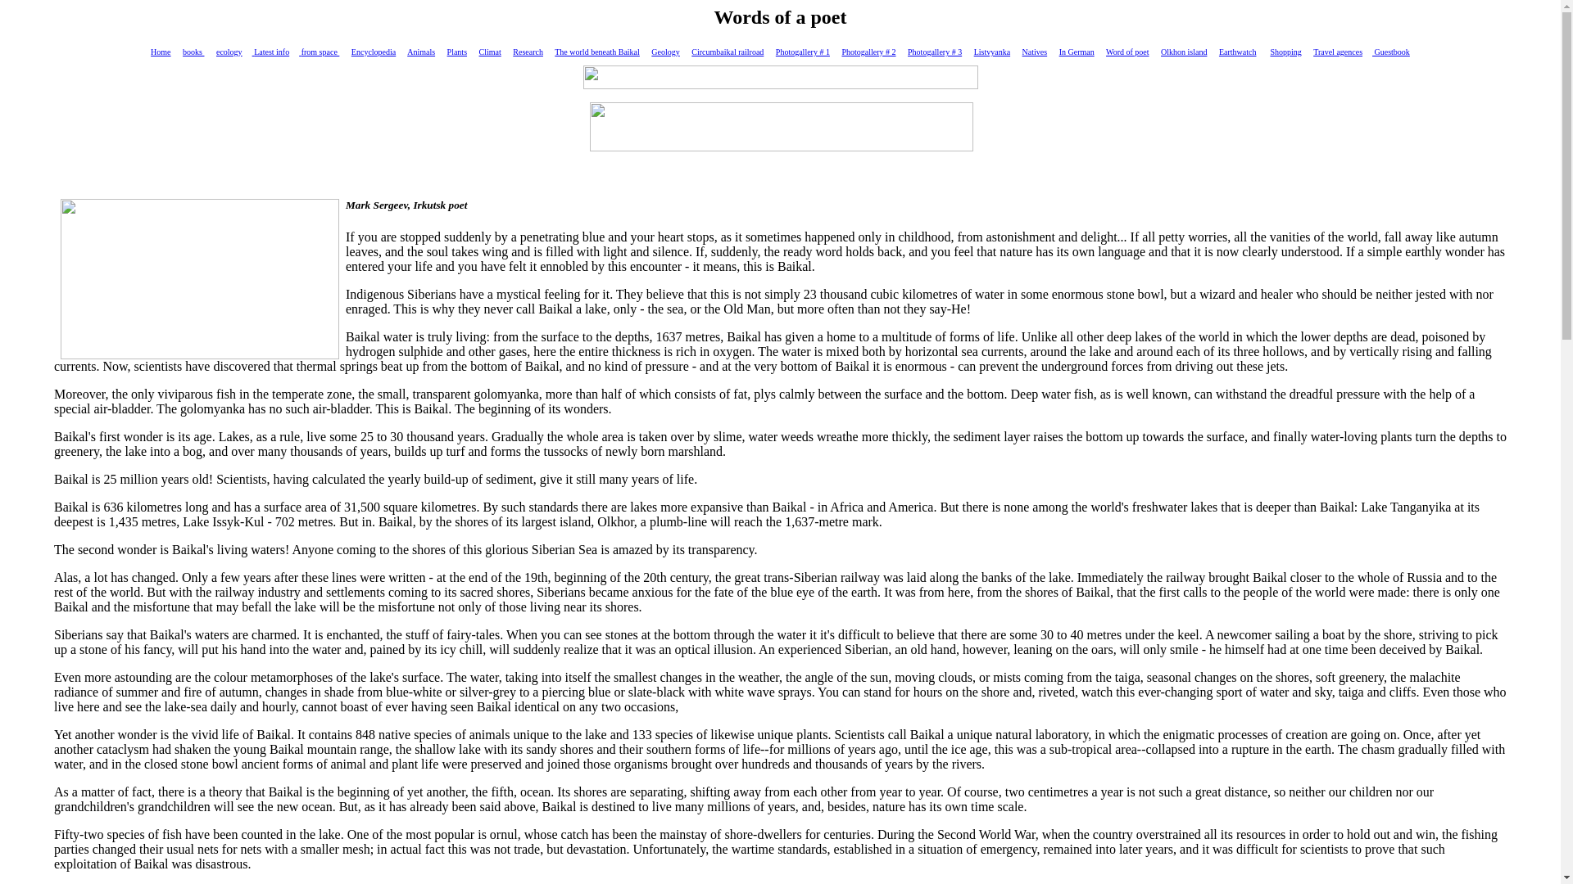 The width and height of the screenshot is (1573, 884). What do you see at coordinates (1127, 52) in the screenshot?
I see `Word of poet` at bounding box center [1127, 52].